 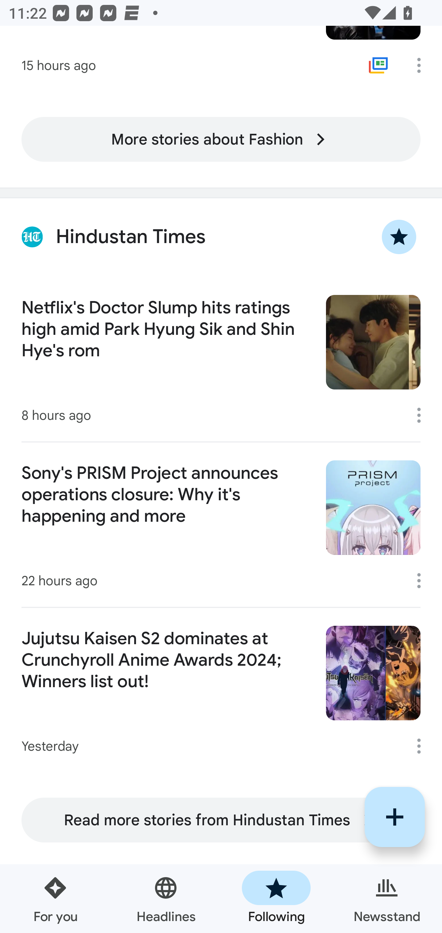 I want to click on More options, so click(x=423, y=581).